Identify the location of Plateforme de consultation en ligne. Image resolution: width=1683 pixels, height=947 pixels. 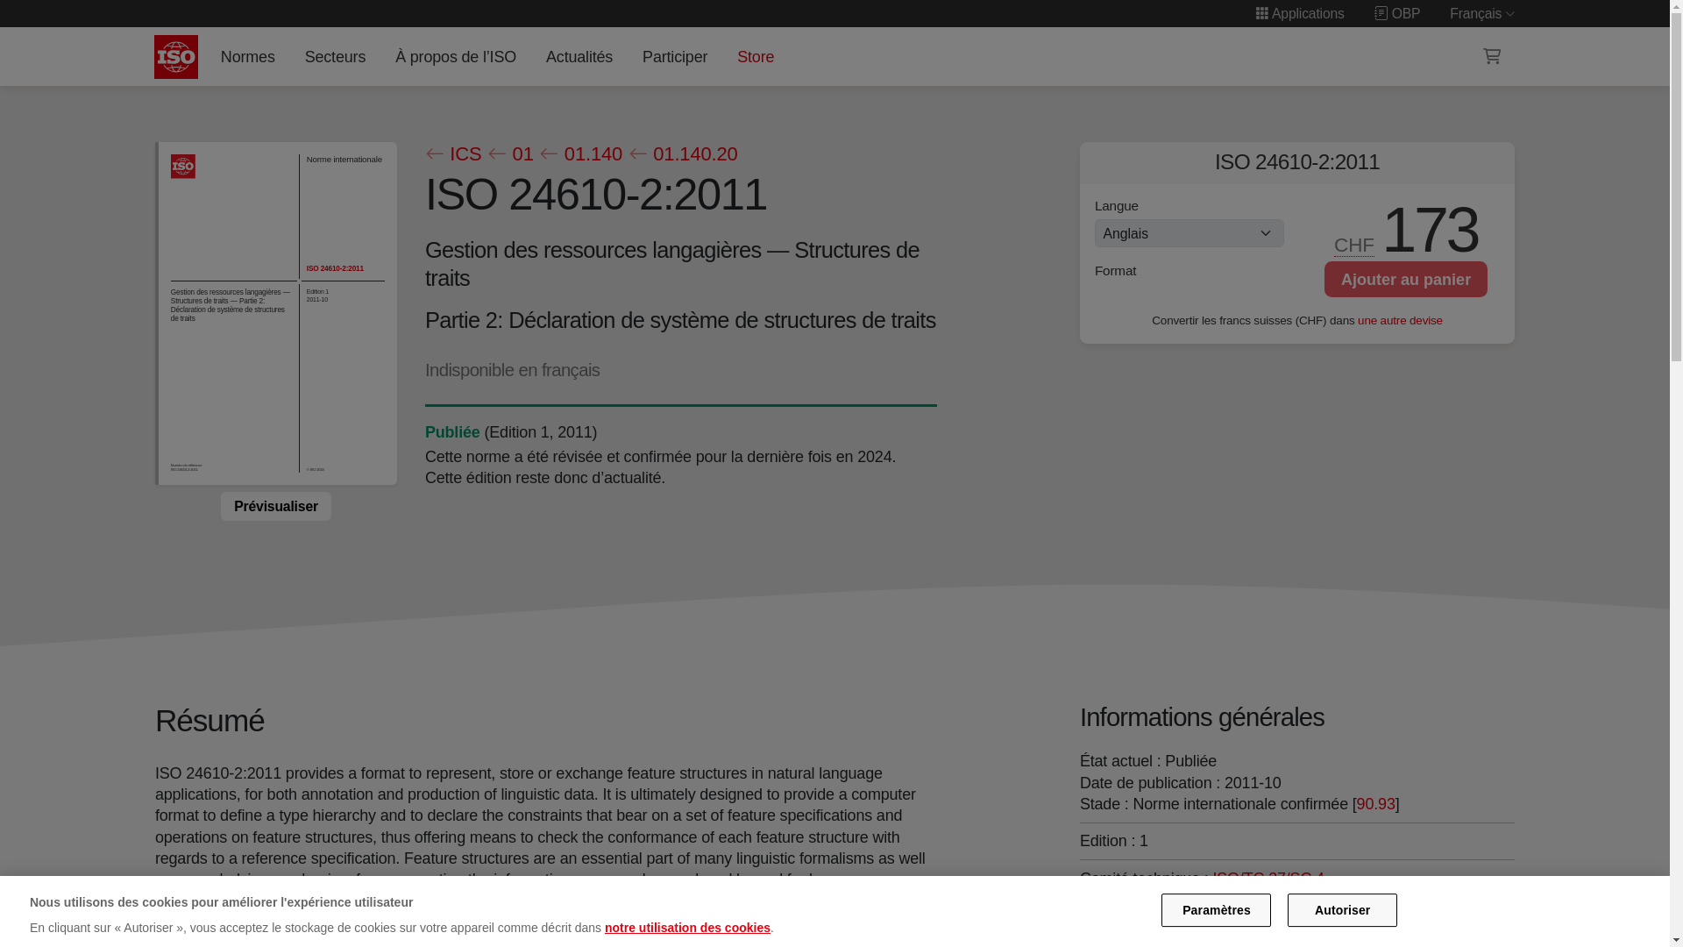
(1397, 13).